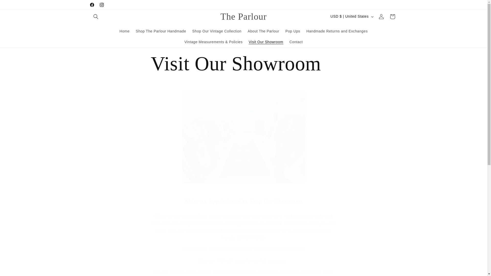 The height and width of the screenshot is (276, 491). What do you see at coordinates (243, 63) in the screenshot?
I see `Visit Our Showroom` at bounding box center [243, 63].